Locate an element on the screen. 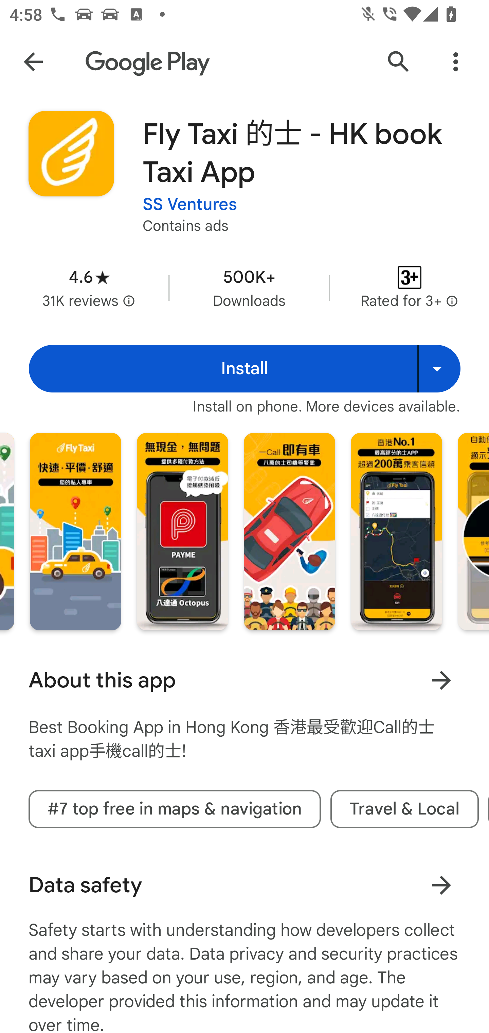  Search Google Play is located at coordinates (399, 62).